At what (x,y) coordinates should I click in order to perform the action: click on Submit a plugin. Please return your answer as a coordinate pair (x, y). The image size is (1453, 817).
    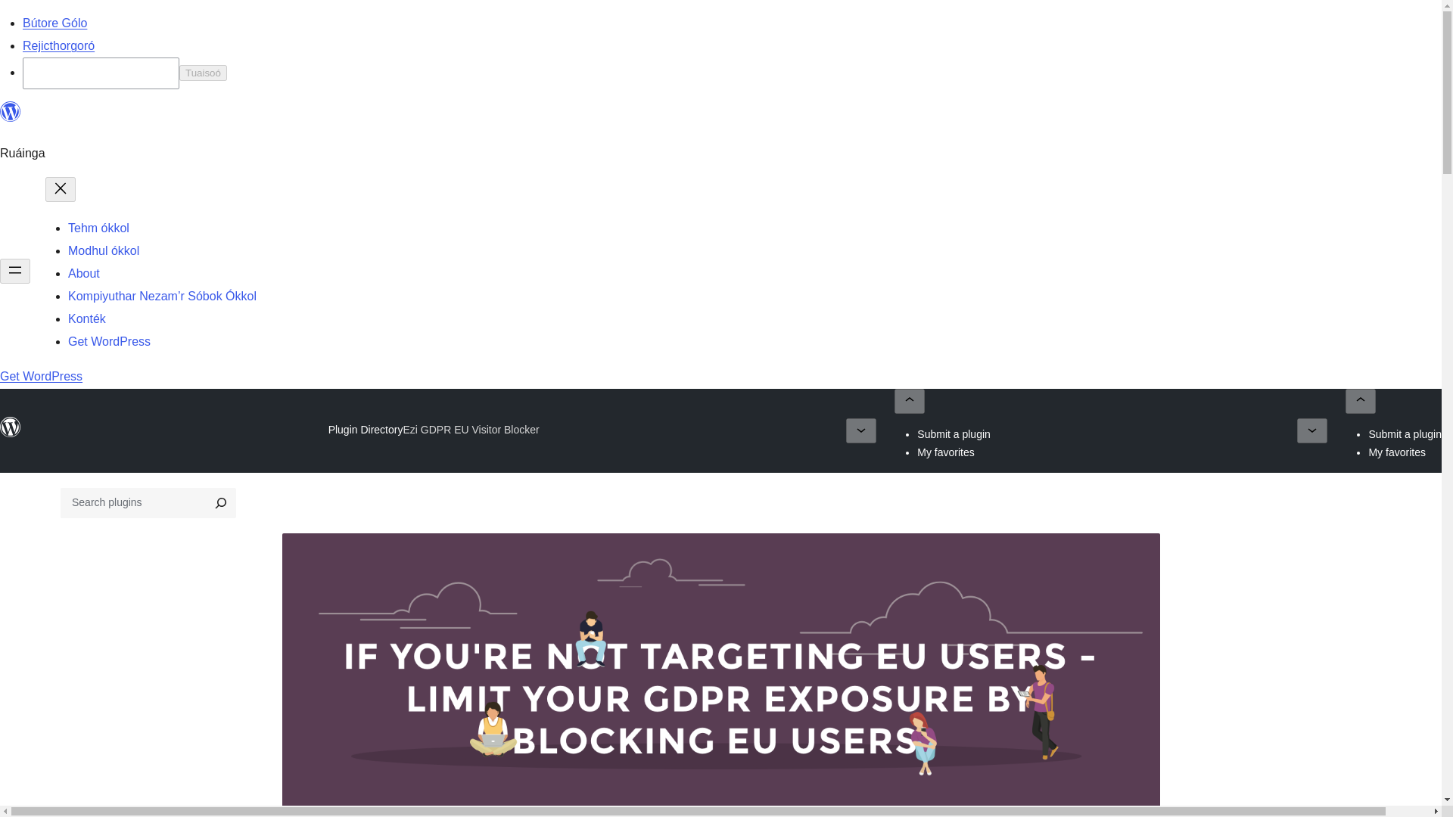
    Looking at the image, I should click on (1405, 434).